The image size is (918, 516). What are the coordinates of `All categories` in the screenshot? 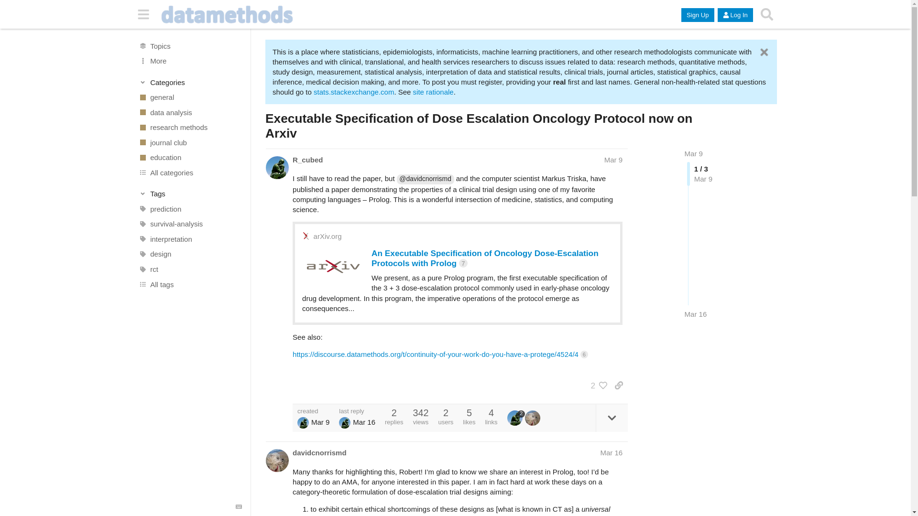 It's located at (190, 173).